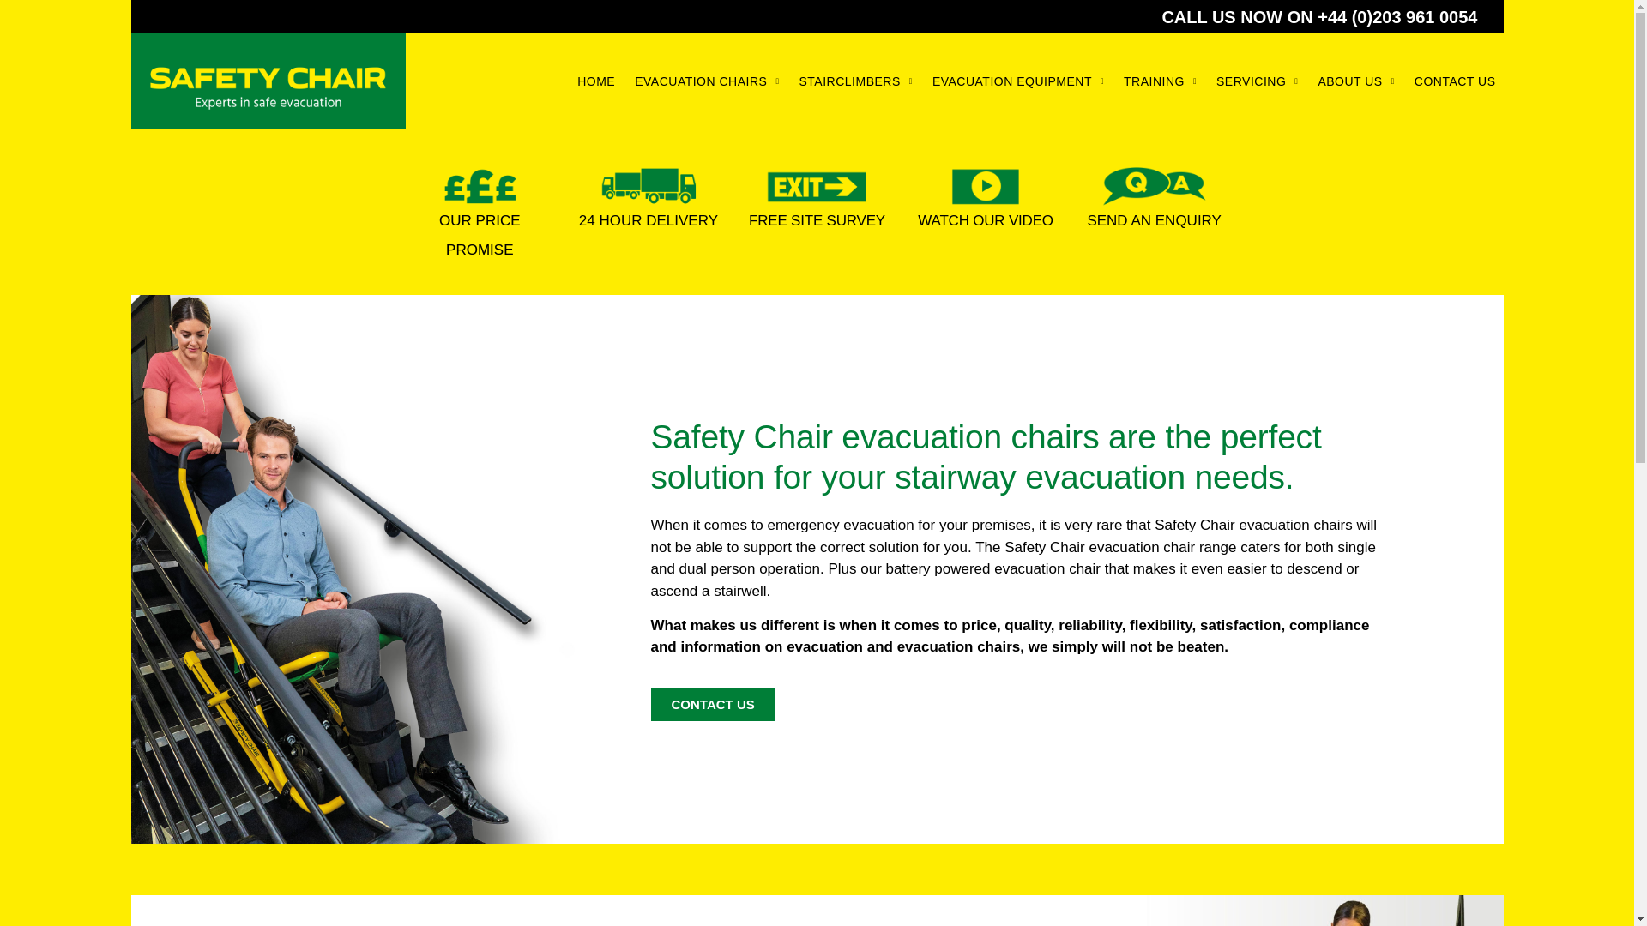  I want to click on STAIRCLIMBERS, so click(856, 81).